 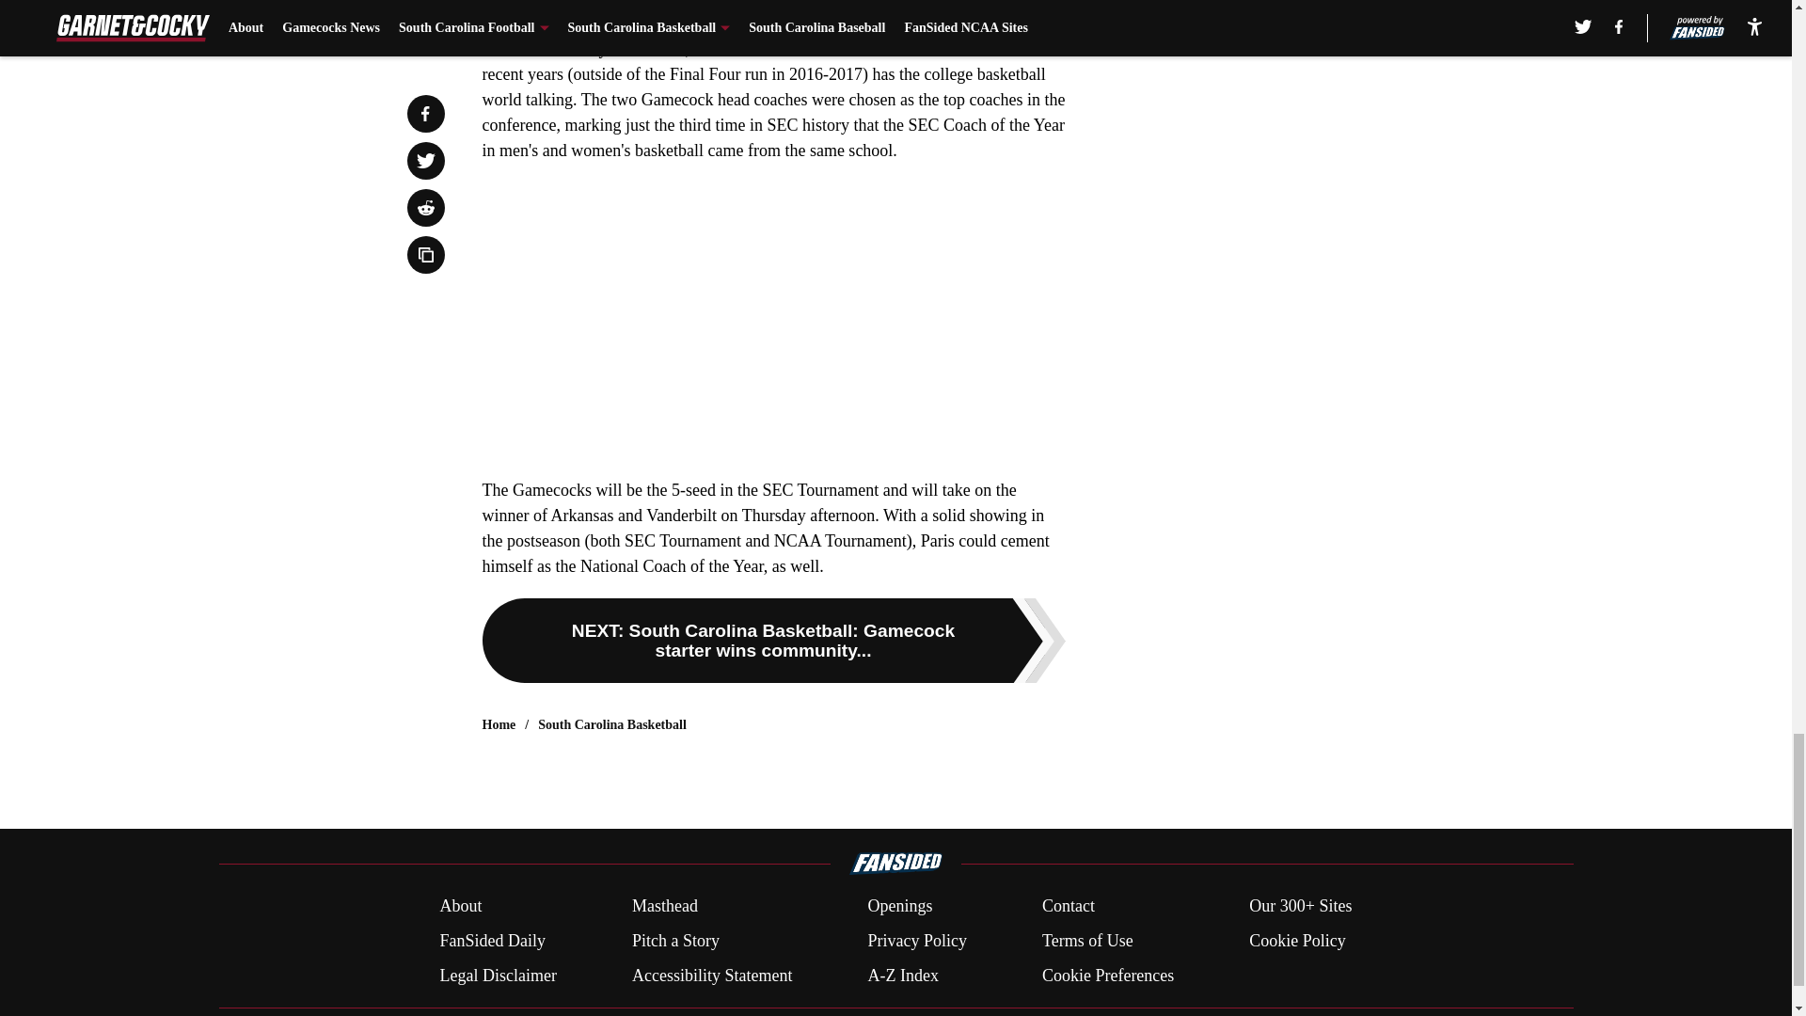 What do you see at coordinates (664, 907) in the screenshot?
I see `Masthead` at bounding box center [664, 907].